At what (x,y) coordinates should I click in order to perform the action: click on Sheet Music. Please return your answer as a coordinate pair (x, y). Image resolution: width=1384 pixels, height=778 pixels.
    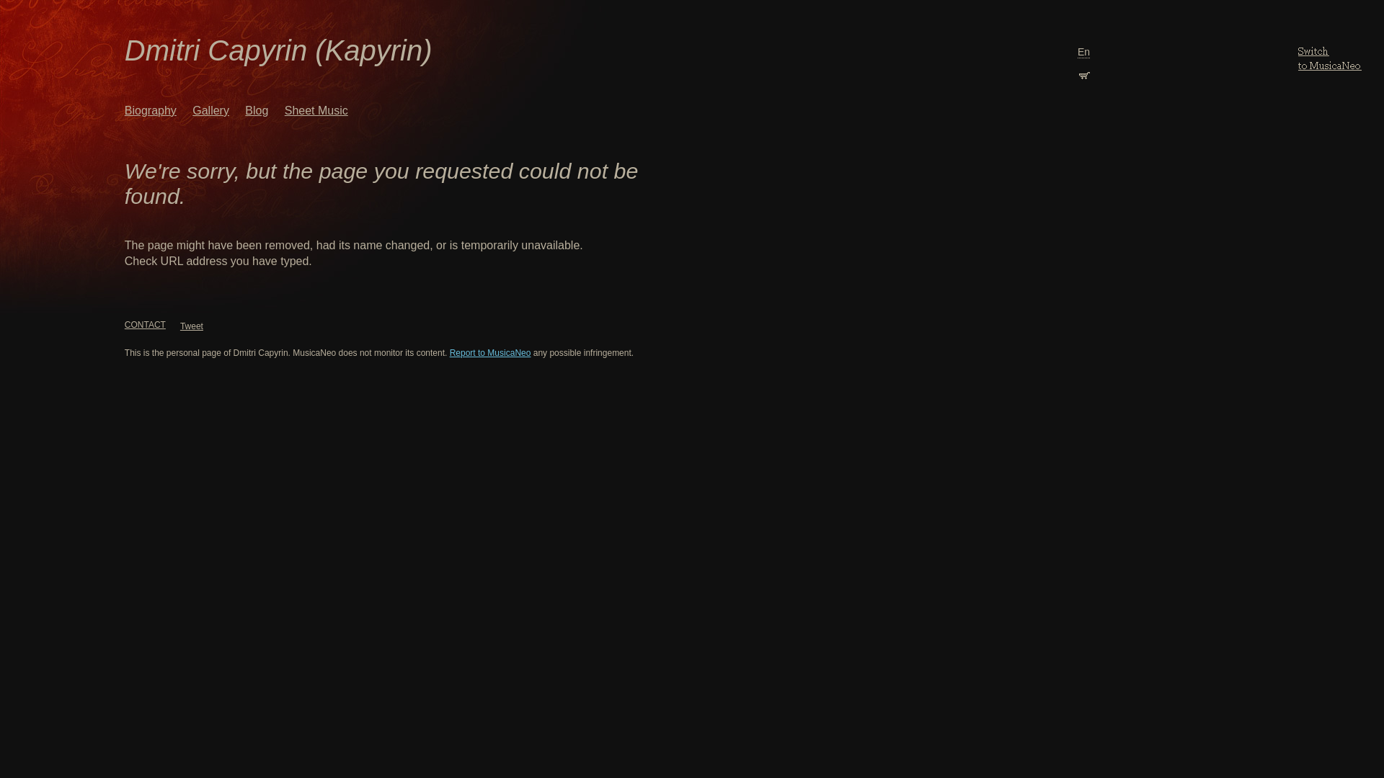
    Looking at the image, I should click on (316, 111).